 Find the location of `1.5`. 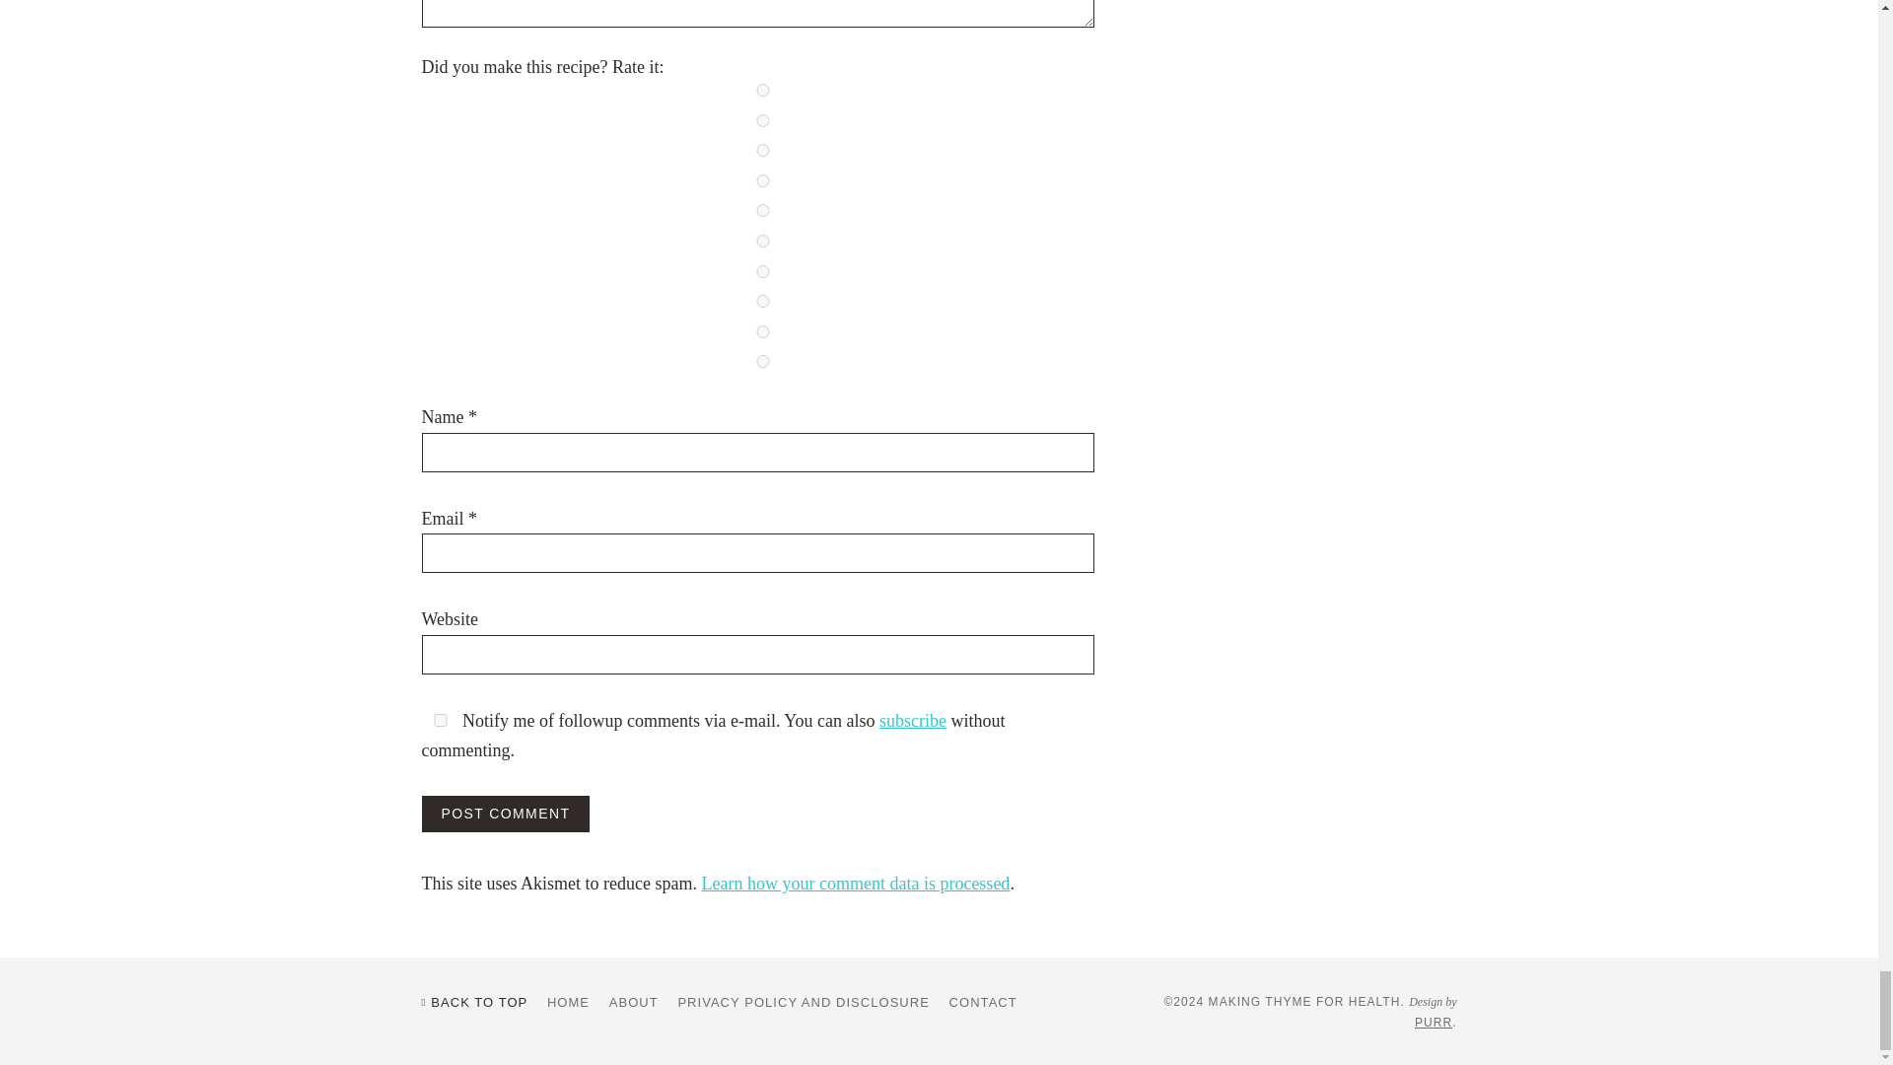

1.5 is located at coordinates (763, 150).